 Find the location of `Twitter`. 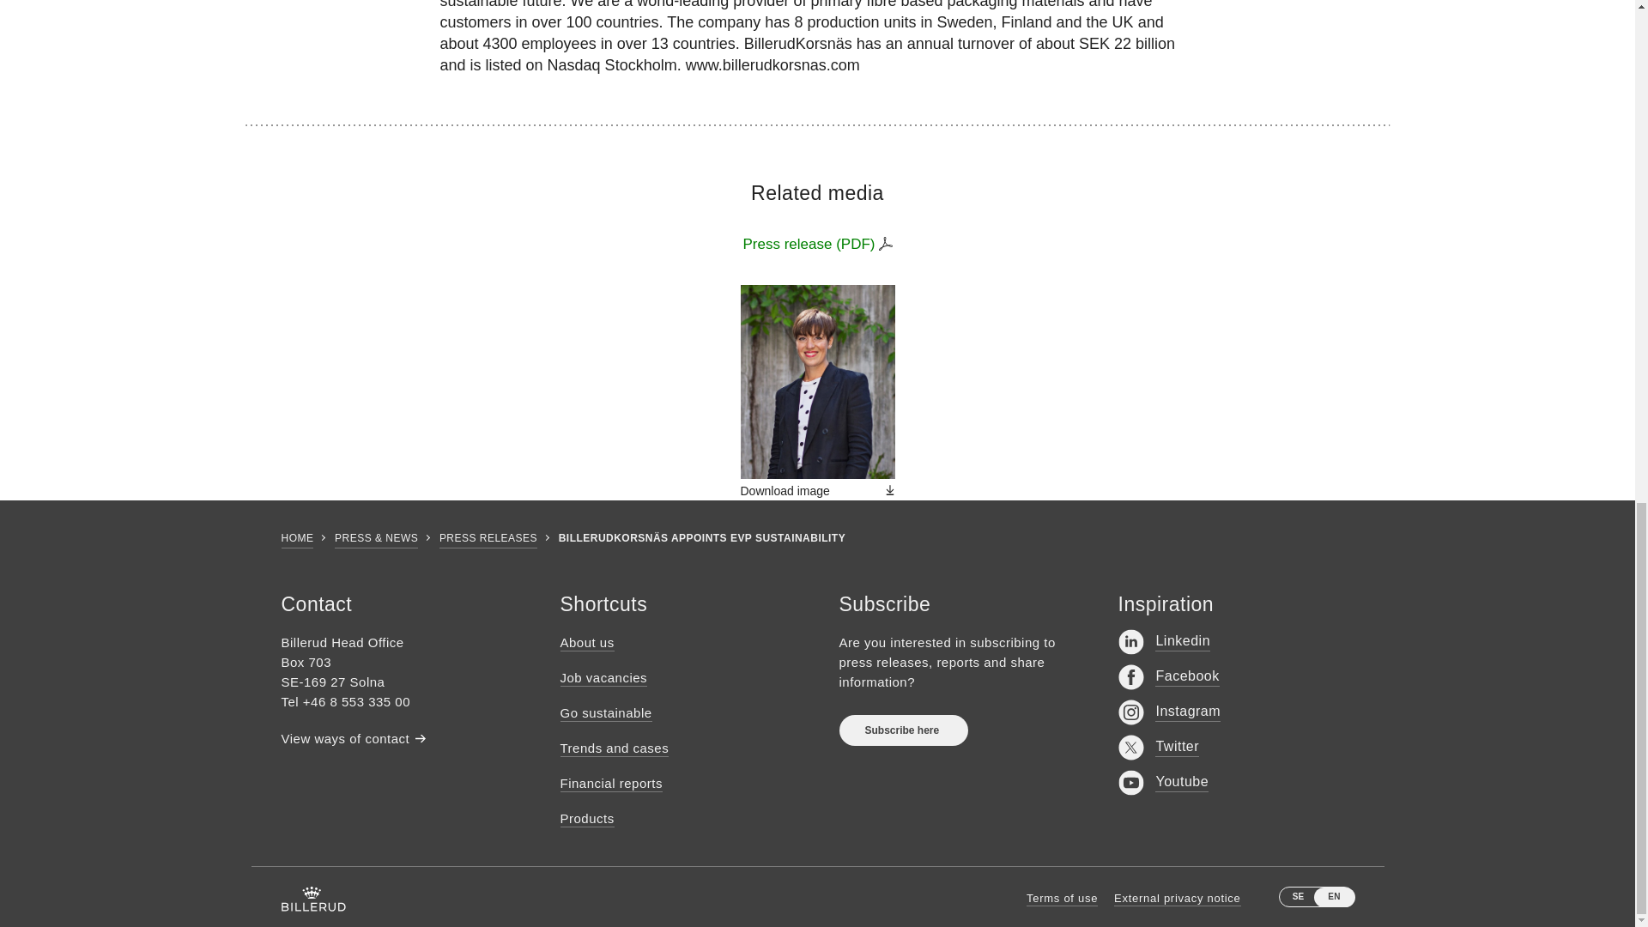

Twitter is located at coordinates (1158, 747).